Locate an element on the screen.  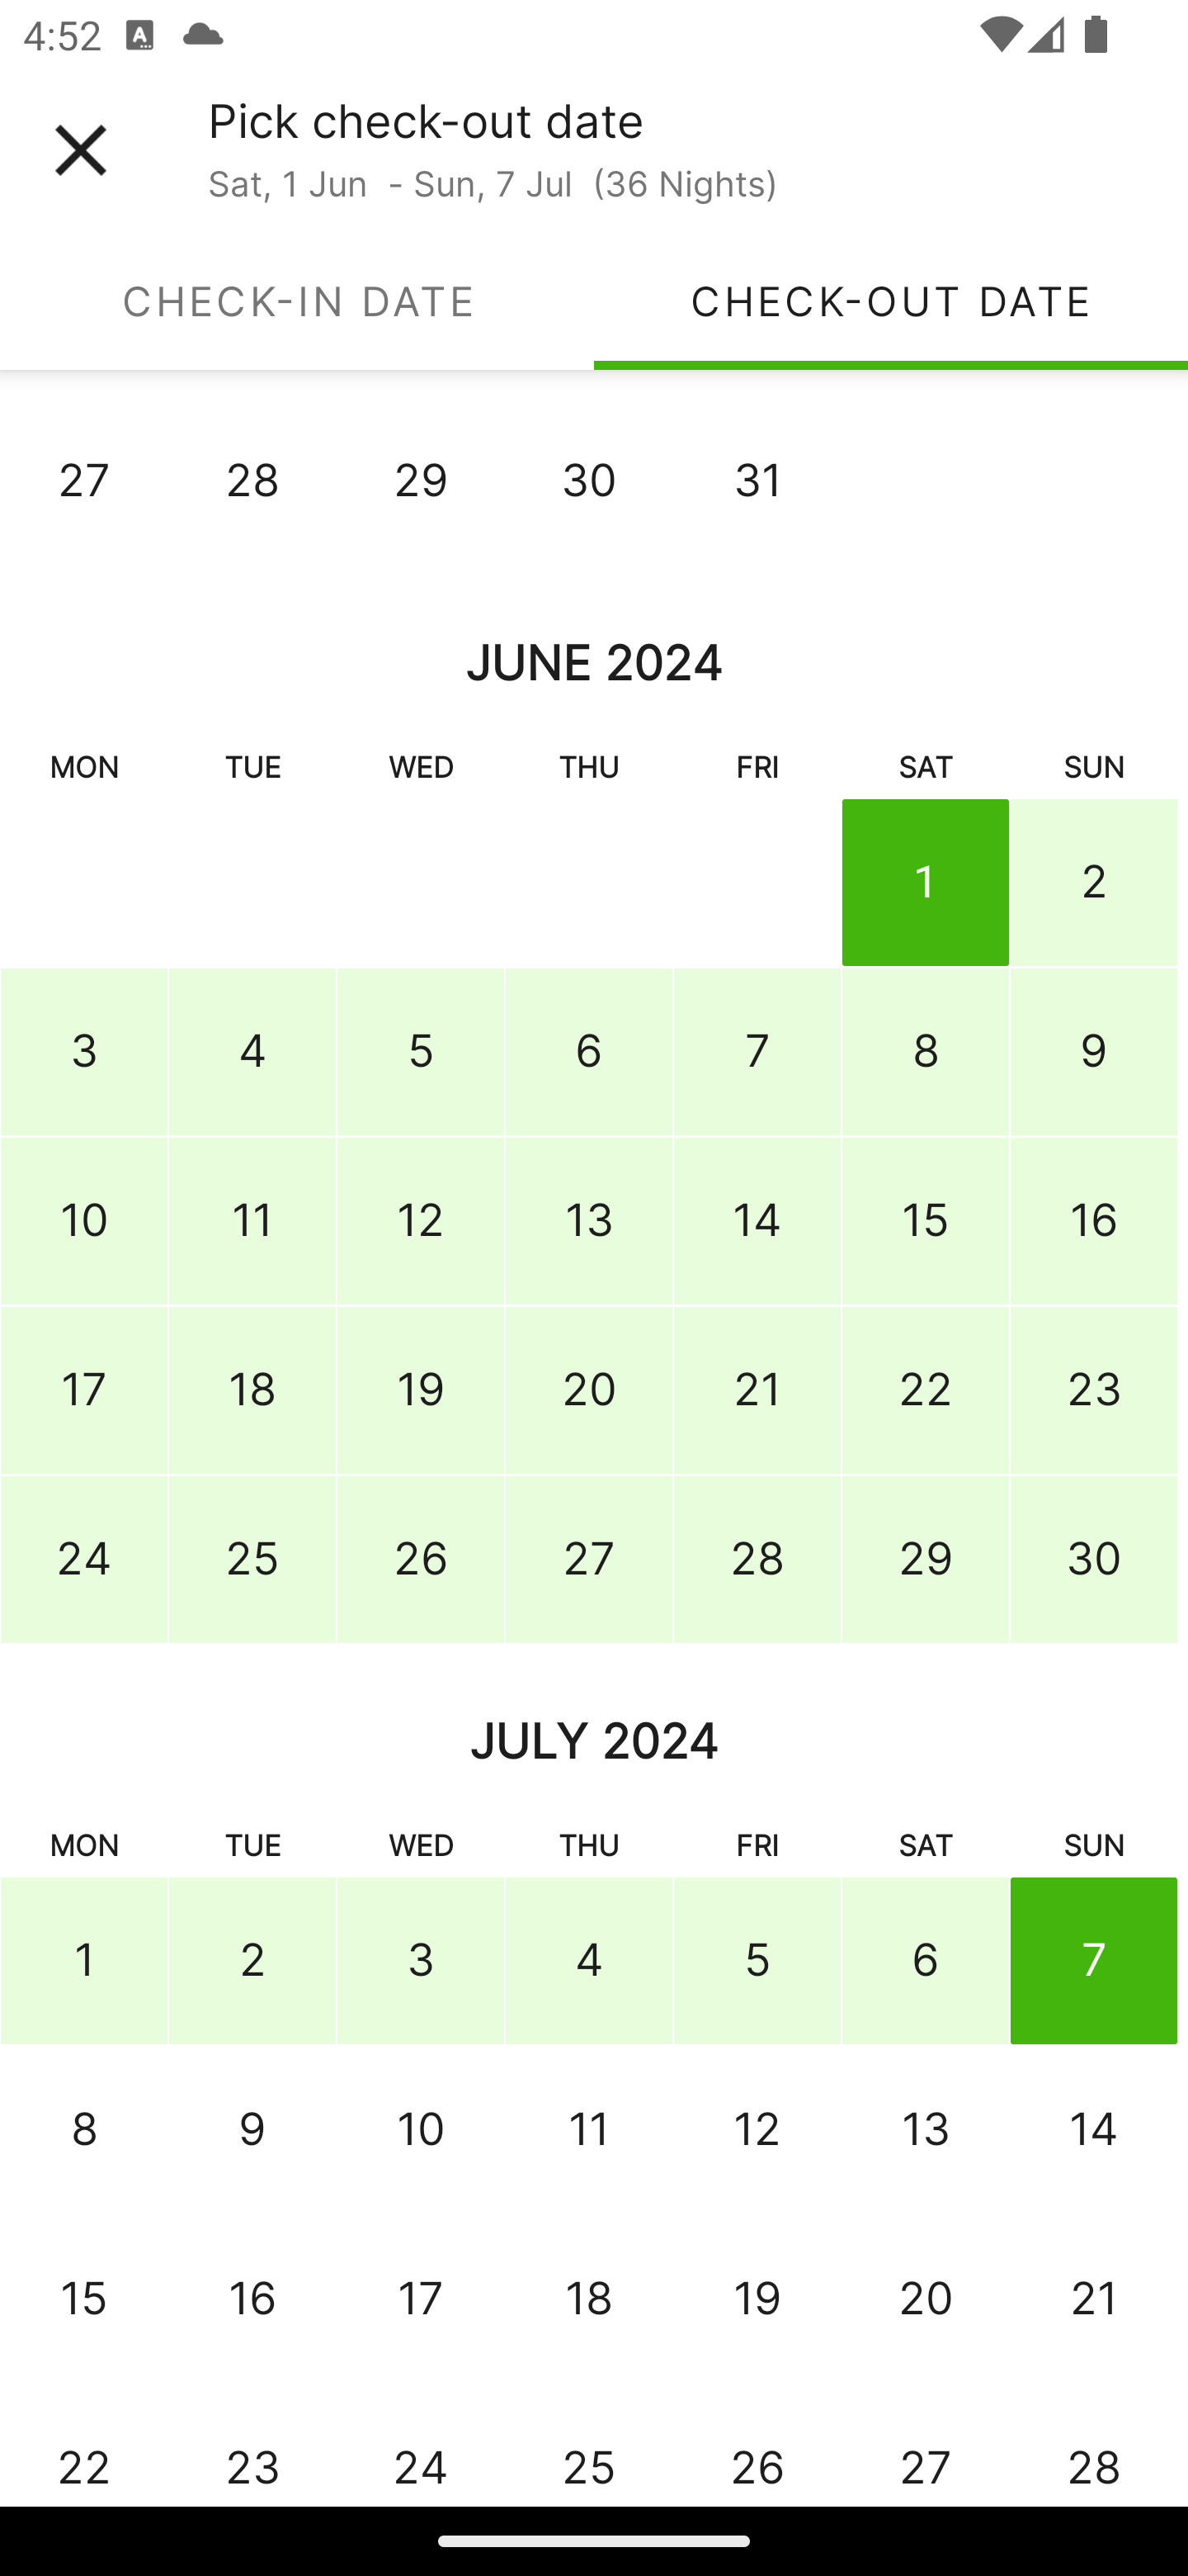
Check-in Date CHECK-IN DATE is located at coordinates (297, 301).